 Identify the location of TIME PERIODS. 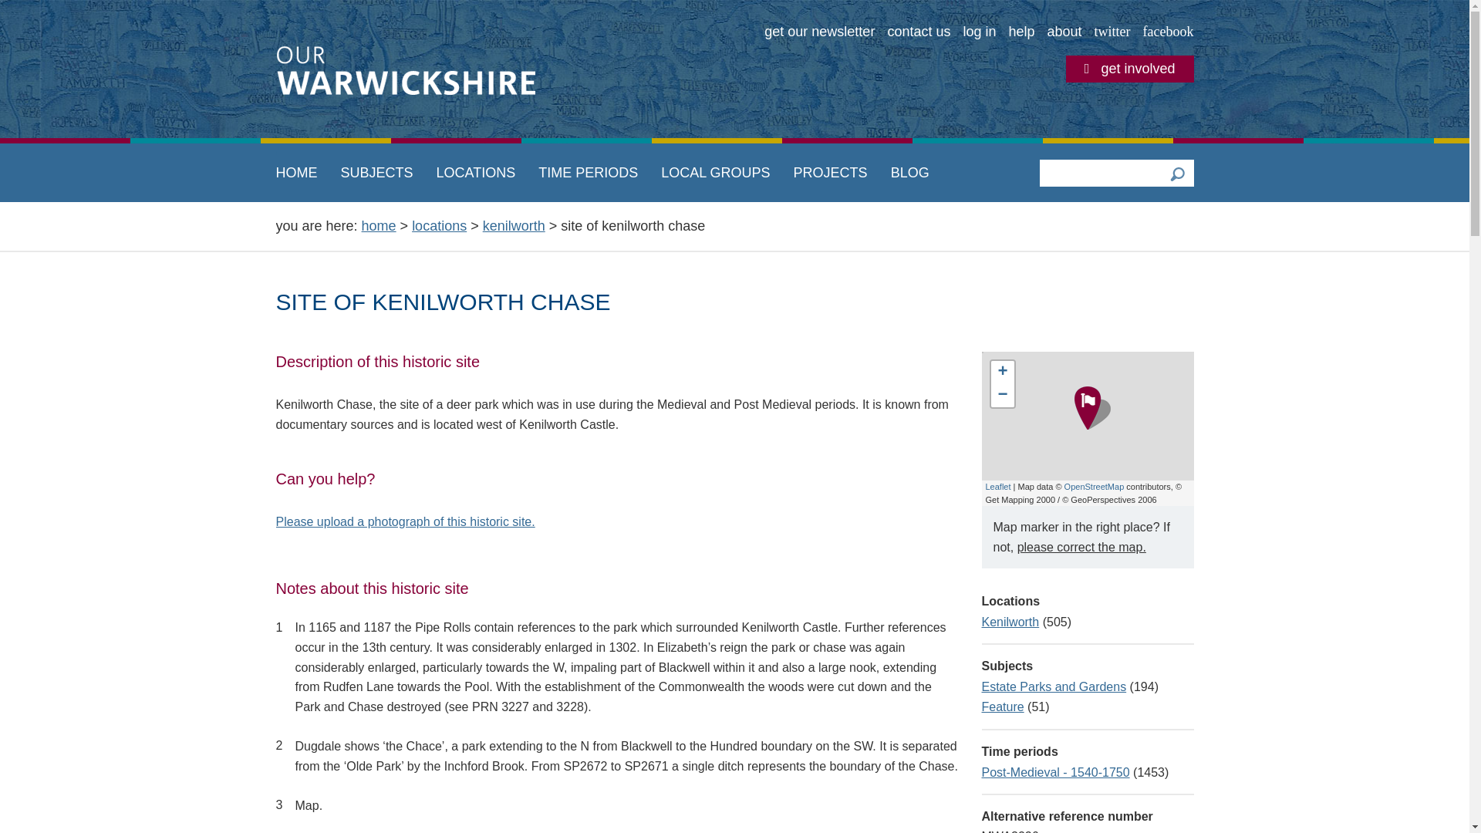
(588, 173).